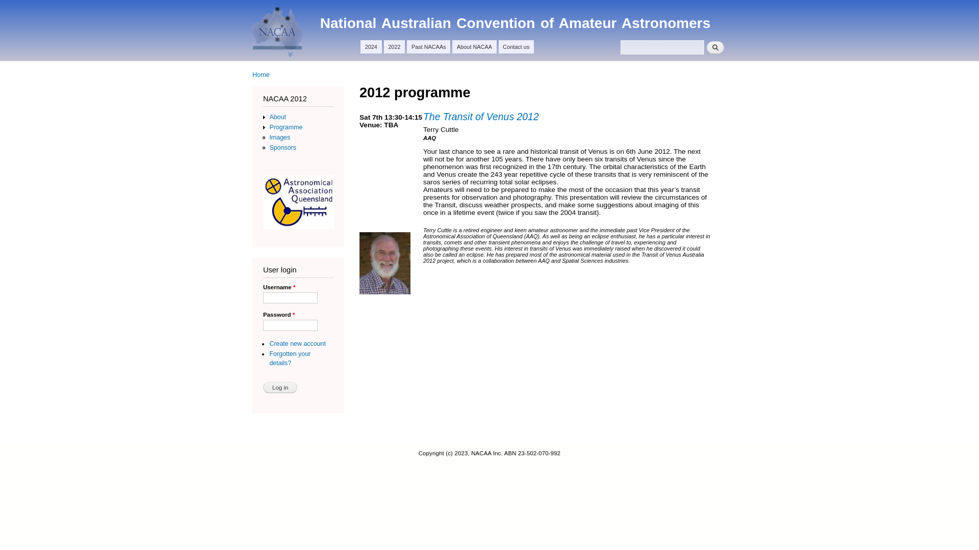  I want to click on Terry Cuttle, so click(385, 263).